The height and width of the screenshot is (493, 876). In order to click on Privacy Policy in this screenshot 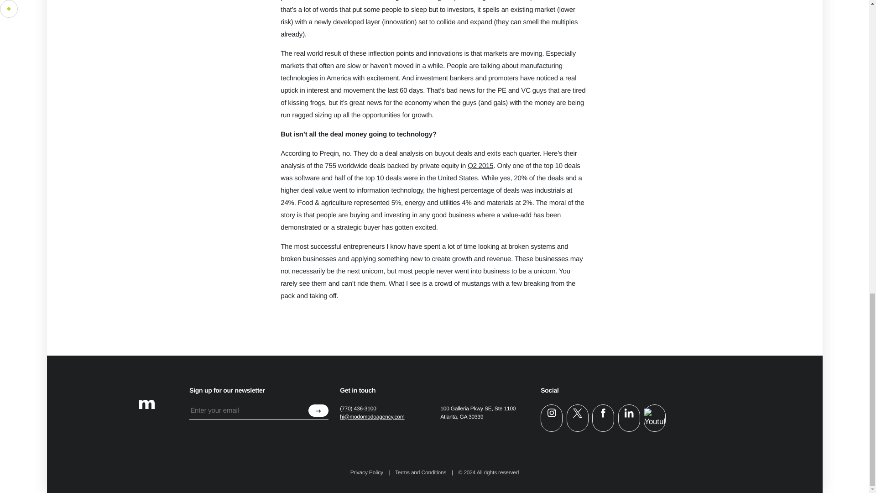, I will do `click(366, 472)`.